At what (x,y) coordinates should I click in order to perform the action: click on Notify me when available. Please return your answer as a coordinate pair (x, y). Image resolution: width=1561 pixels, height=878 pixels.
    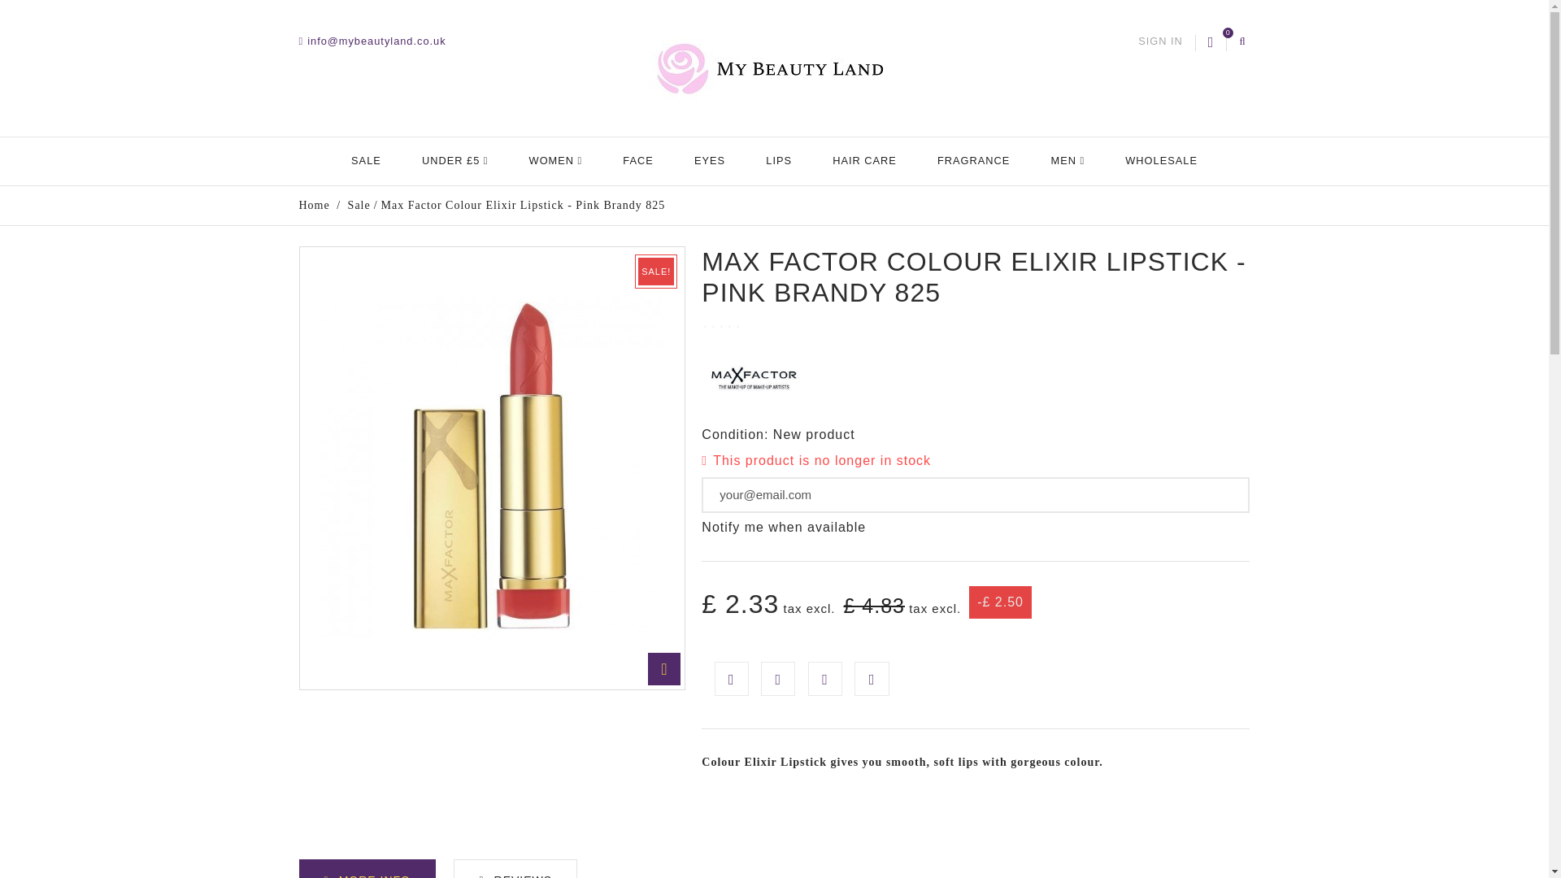
    Looking at the image, I should click on (784, 527).